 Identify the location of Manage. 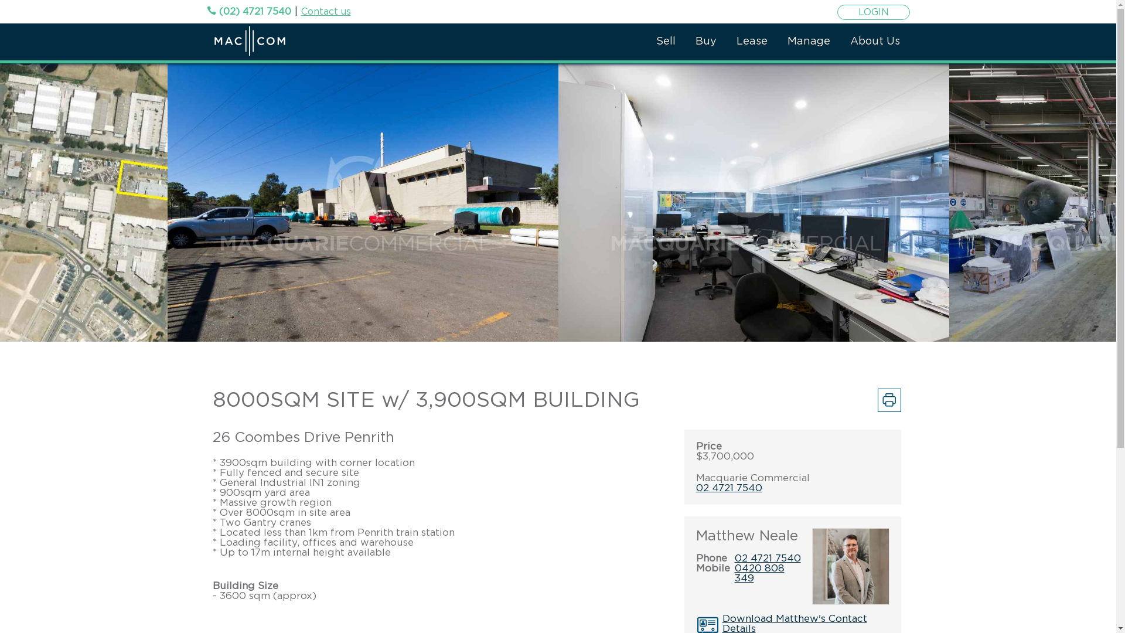
(809, 42).